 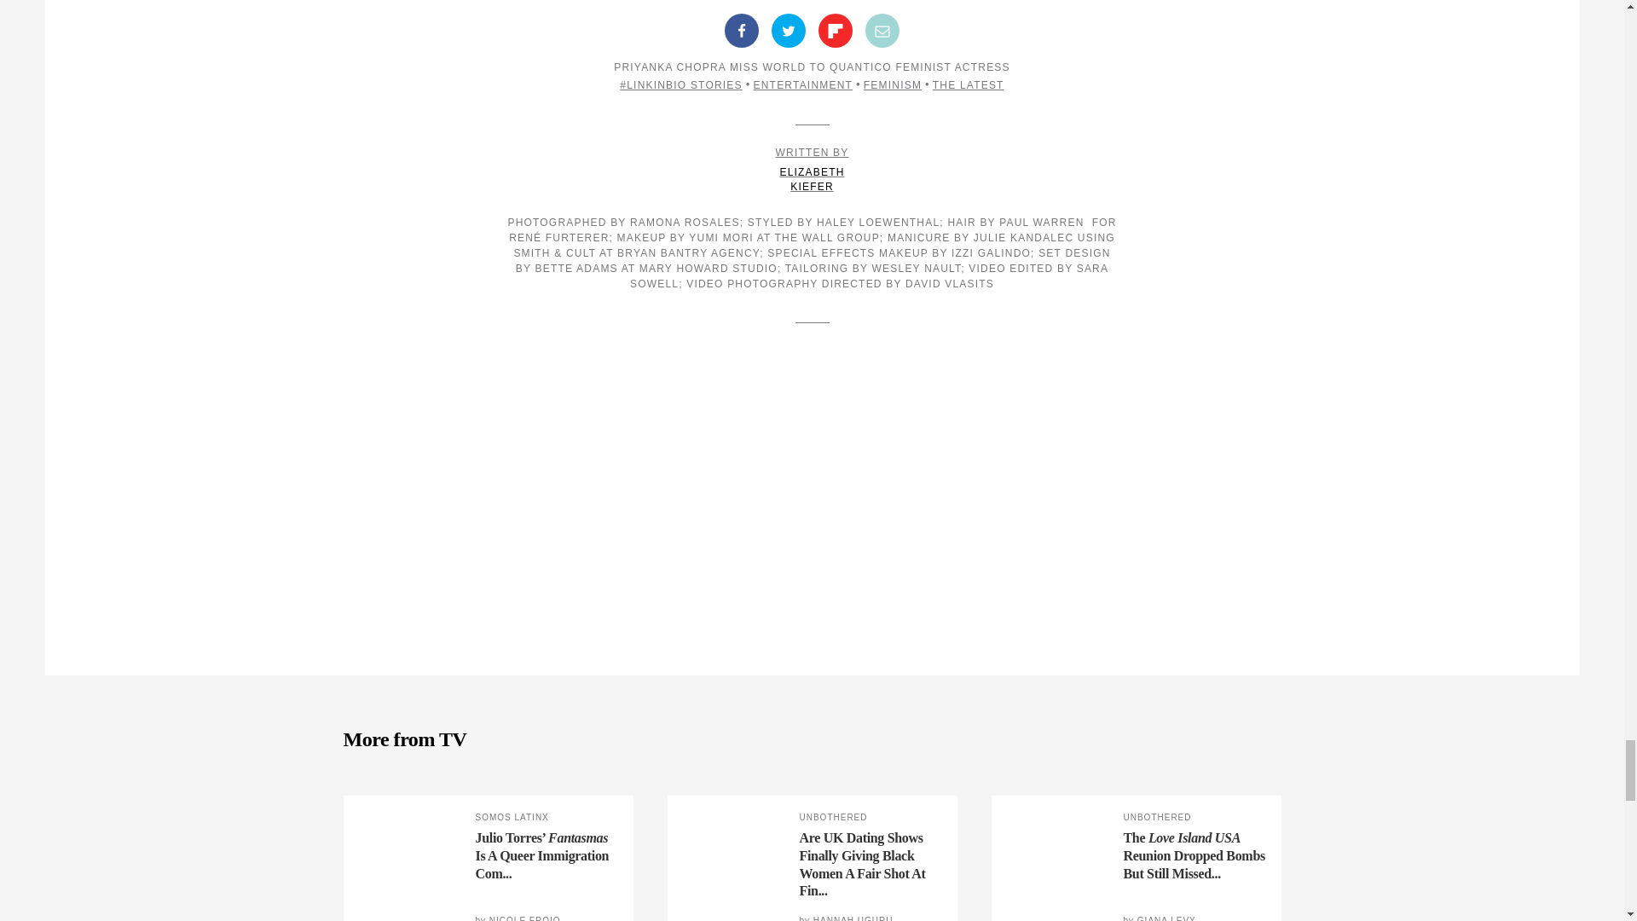 What do you see at coordinates (812, 169) in the screenshot?
I see `THE LATEST` at bounding box center [812, 169].